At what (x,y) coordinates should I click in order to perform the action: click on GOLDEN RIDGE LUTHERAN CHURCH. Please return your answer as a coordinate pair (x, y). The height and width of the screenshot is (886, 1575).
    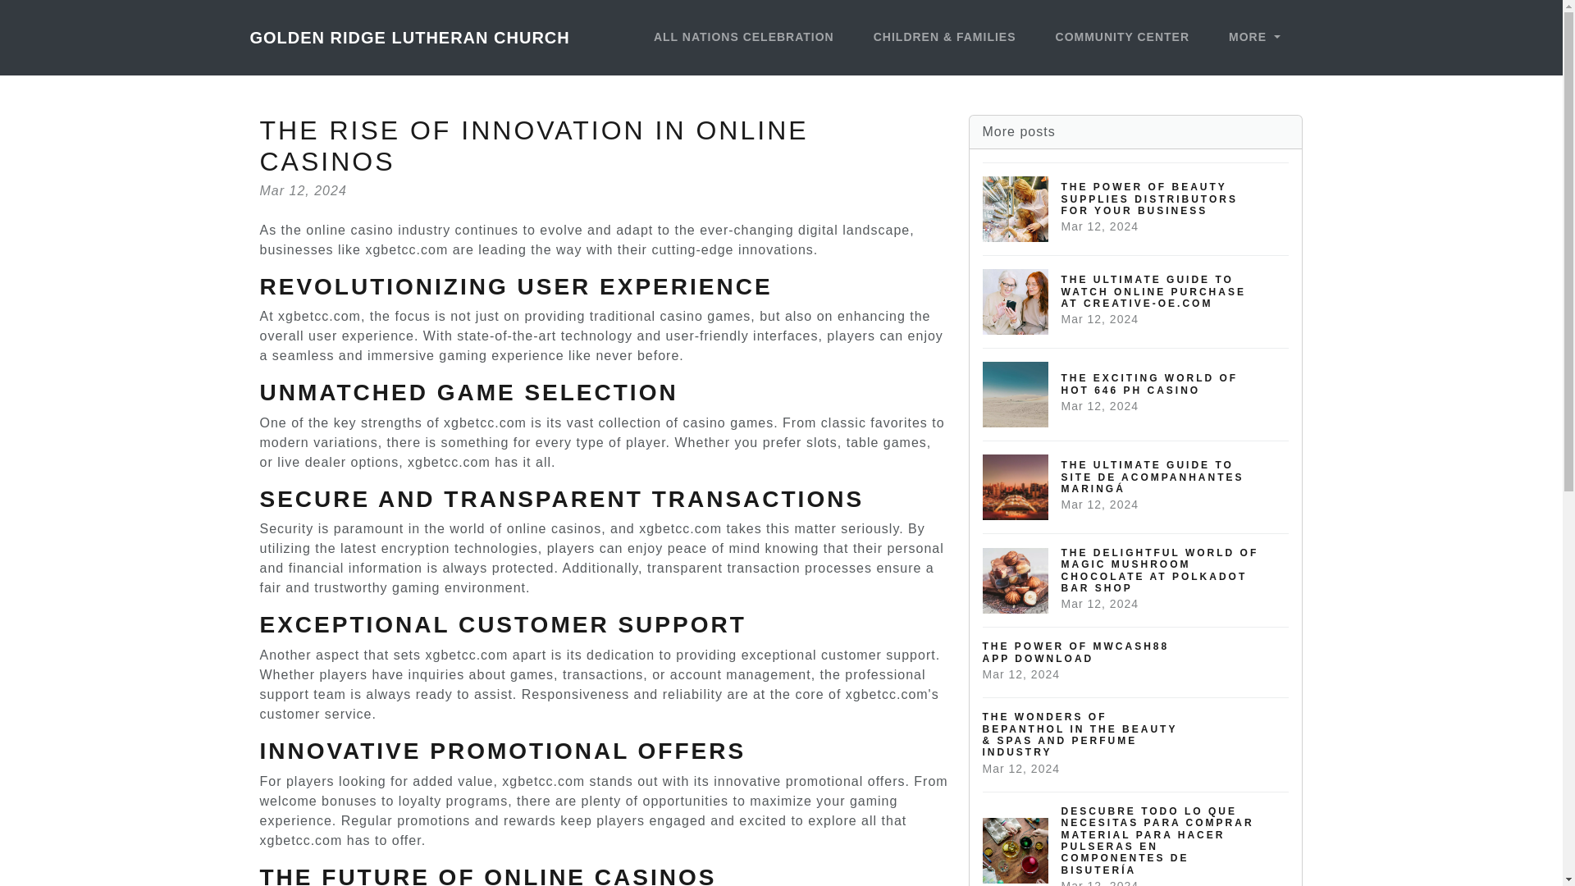
    Looking at the image, I should click on (1136, 661).